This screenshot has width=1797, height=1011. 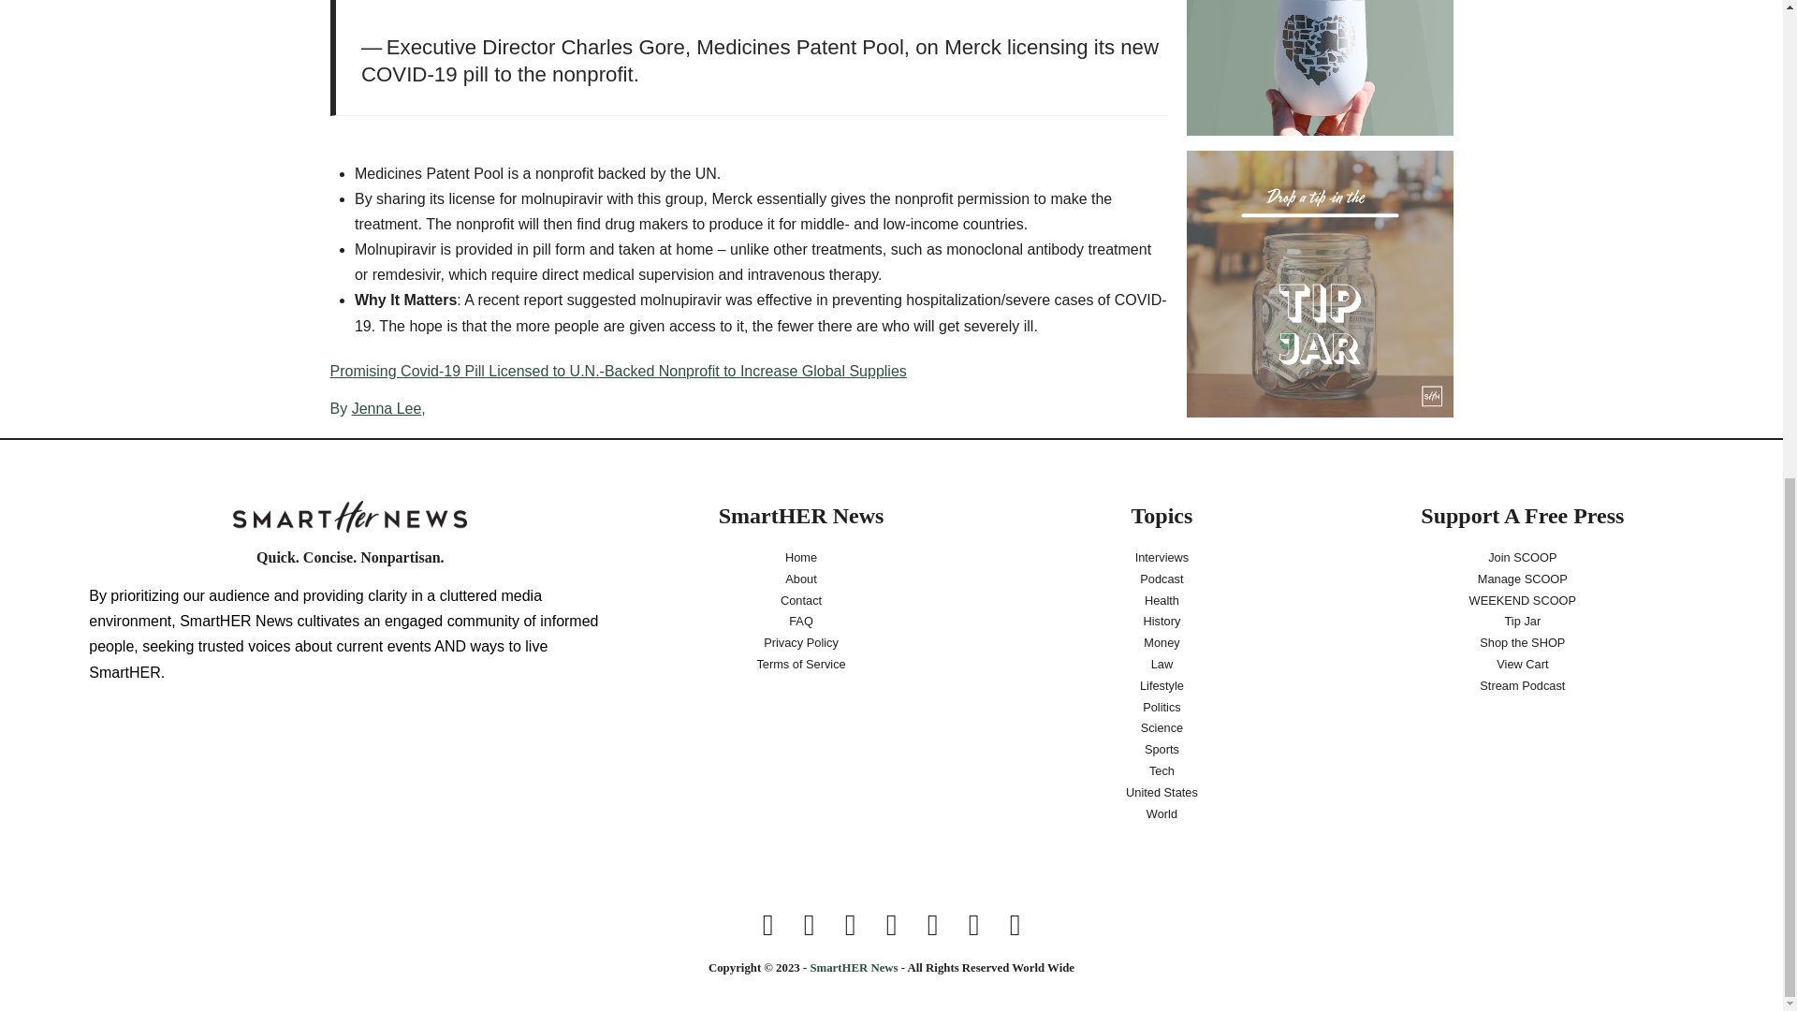 What do you see at coordinates (747, 408) in the screenshot?
I see `By Jenna Lee,` at bounding box center [747, 408].